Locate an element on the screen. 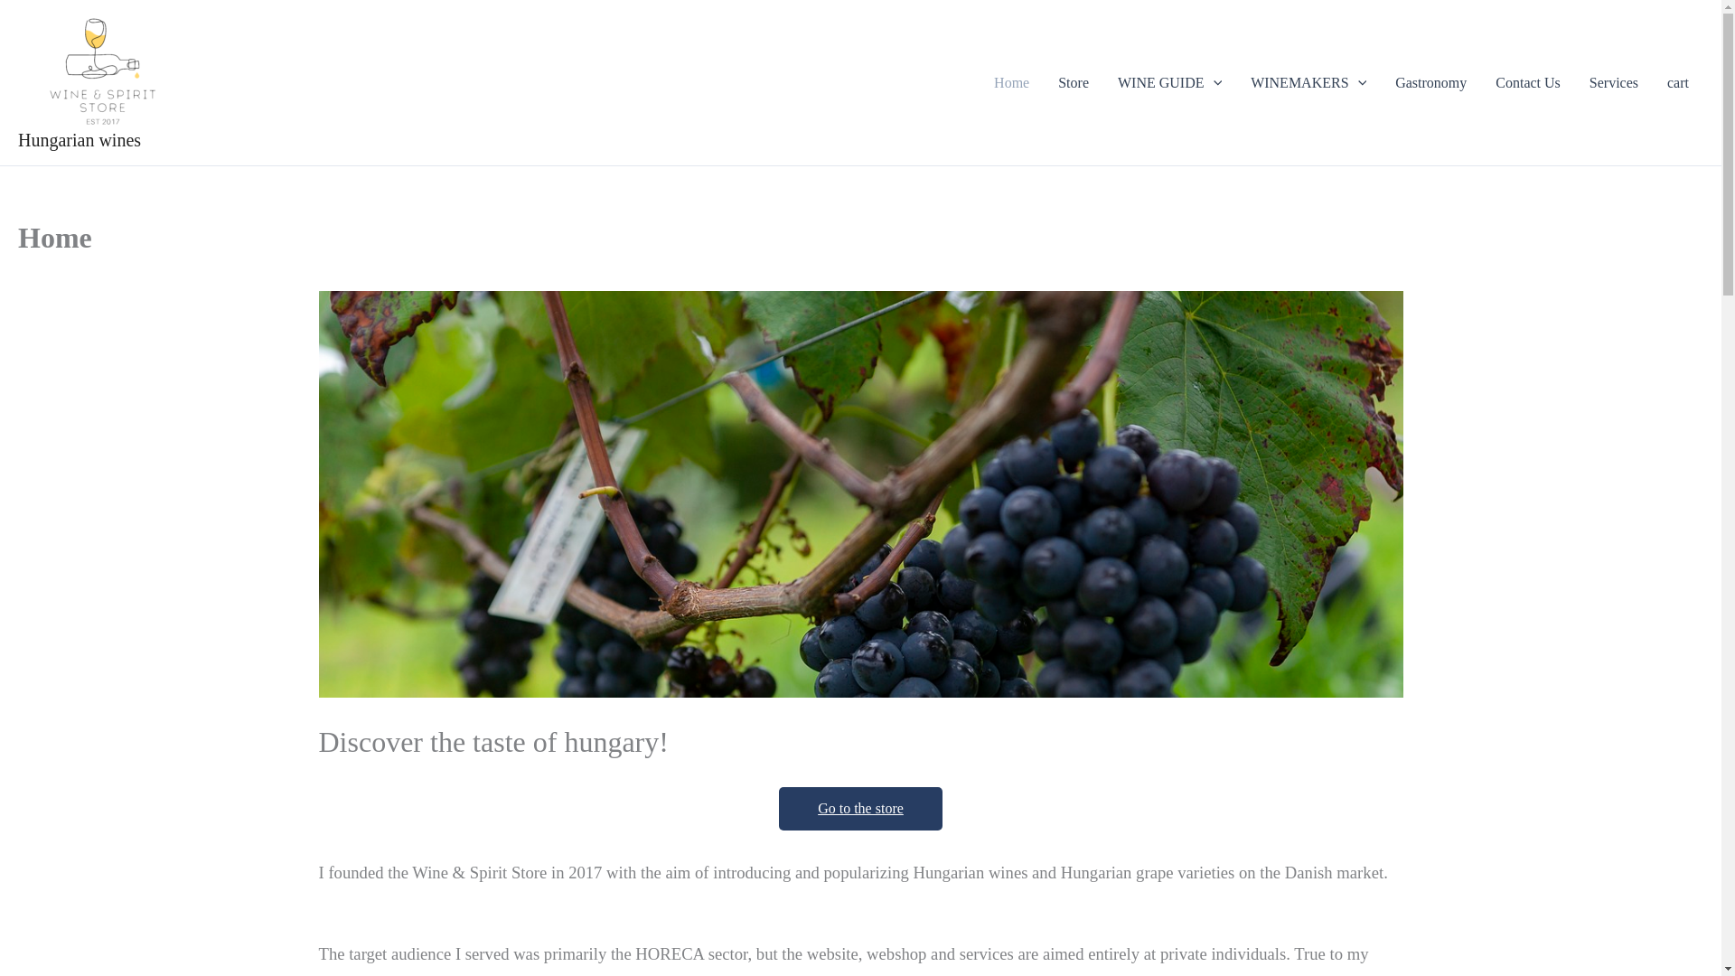  Services is located at coordinates (1614, 82).